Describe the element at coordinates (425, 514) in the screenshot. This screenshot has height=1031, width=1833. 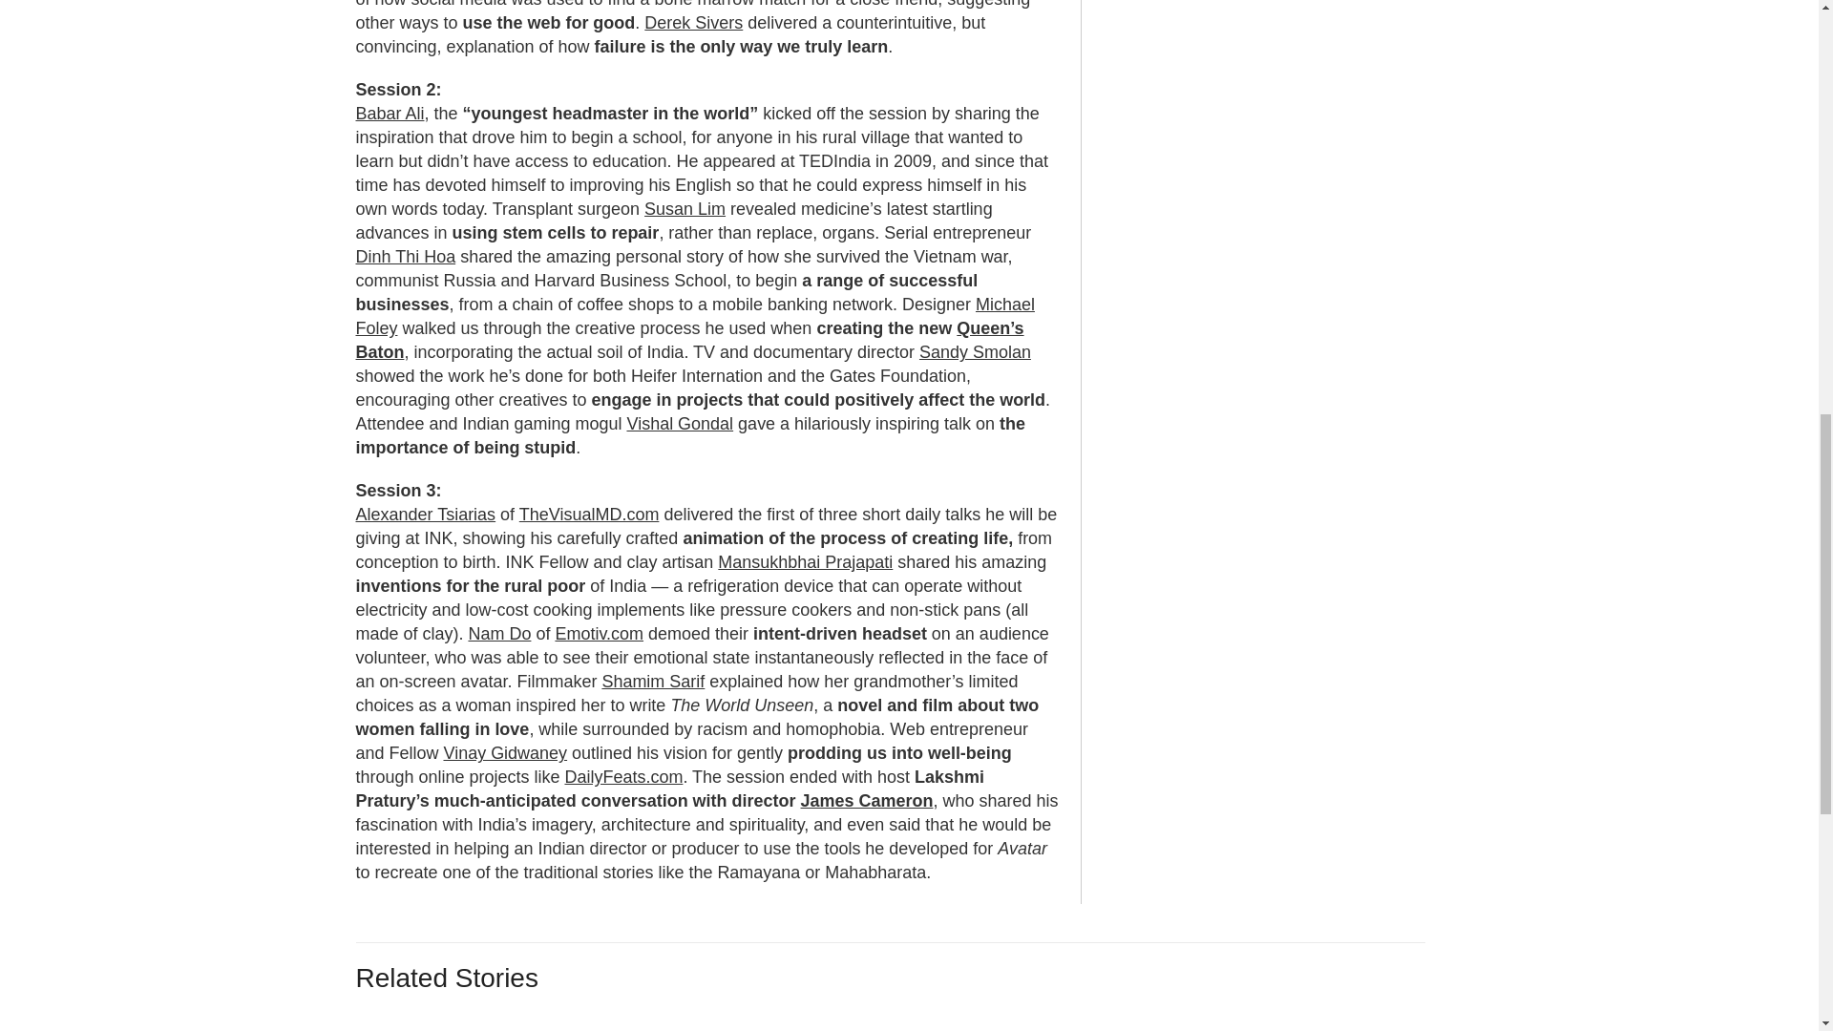
I see `Alexander Tsiarias` at that location.